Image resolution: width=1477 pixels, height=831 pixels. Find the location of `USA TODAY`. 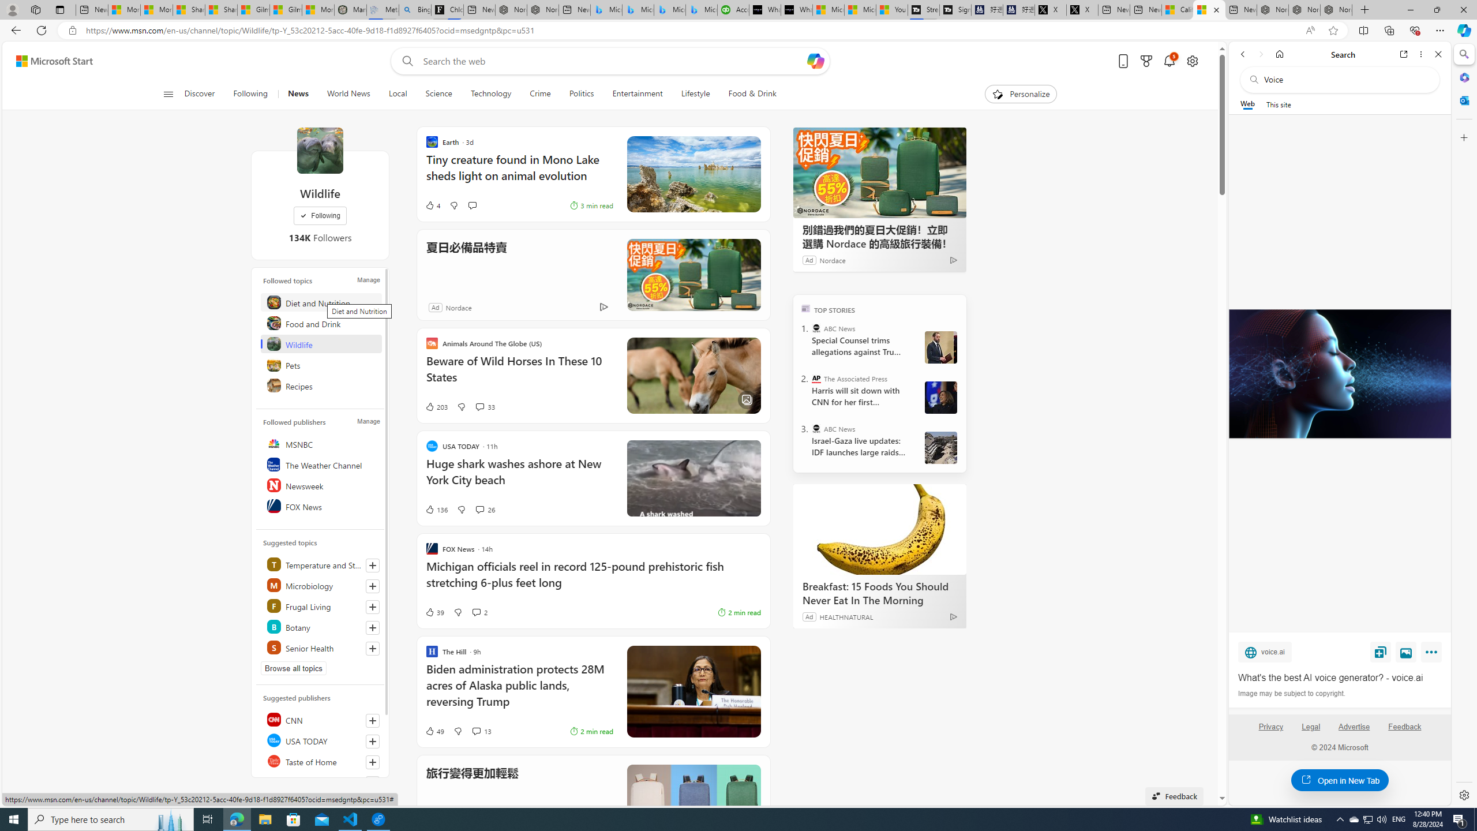

USA TODAY is located at coordinates (322, 740).